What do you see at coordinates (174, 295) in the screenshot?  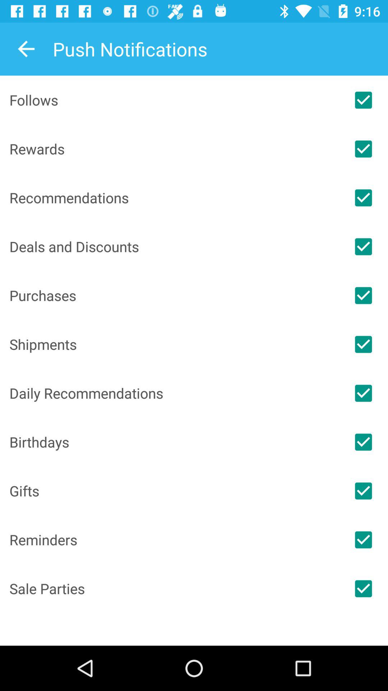 I see `press the icon below the deals and discounts icon` at bounding box center [174, 295].